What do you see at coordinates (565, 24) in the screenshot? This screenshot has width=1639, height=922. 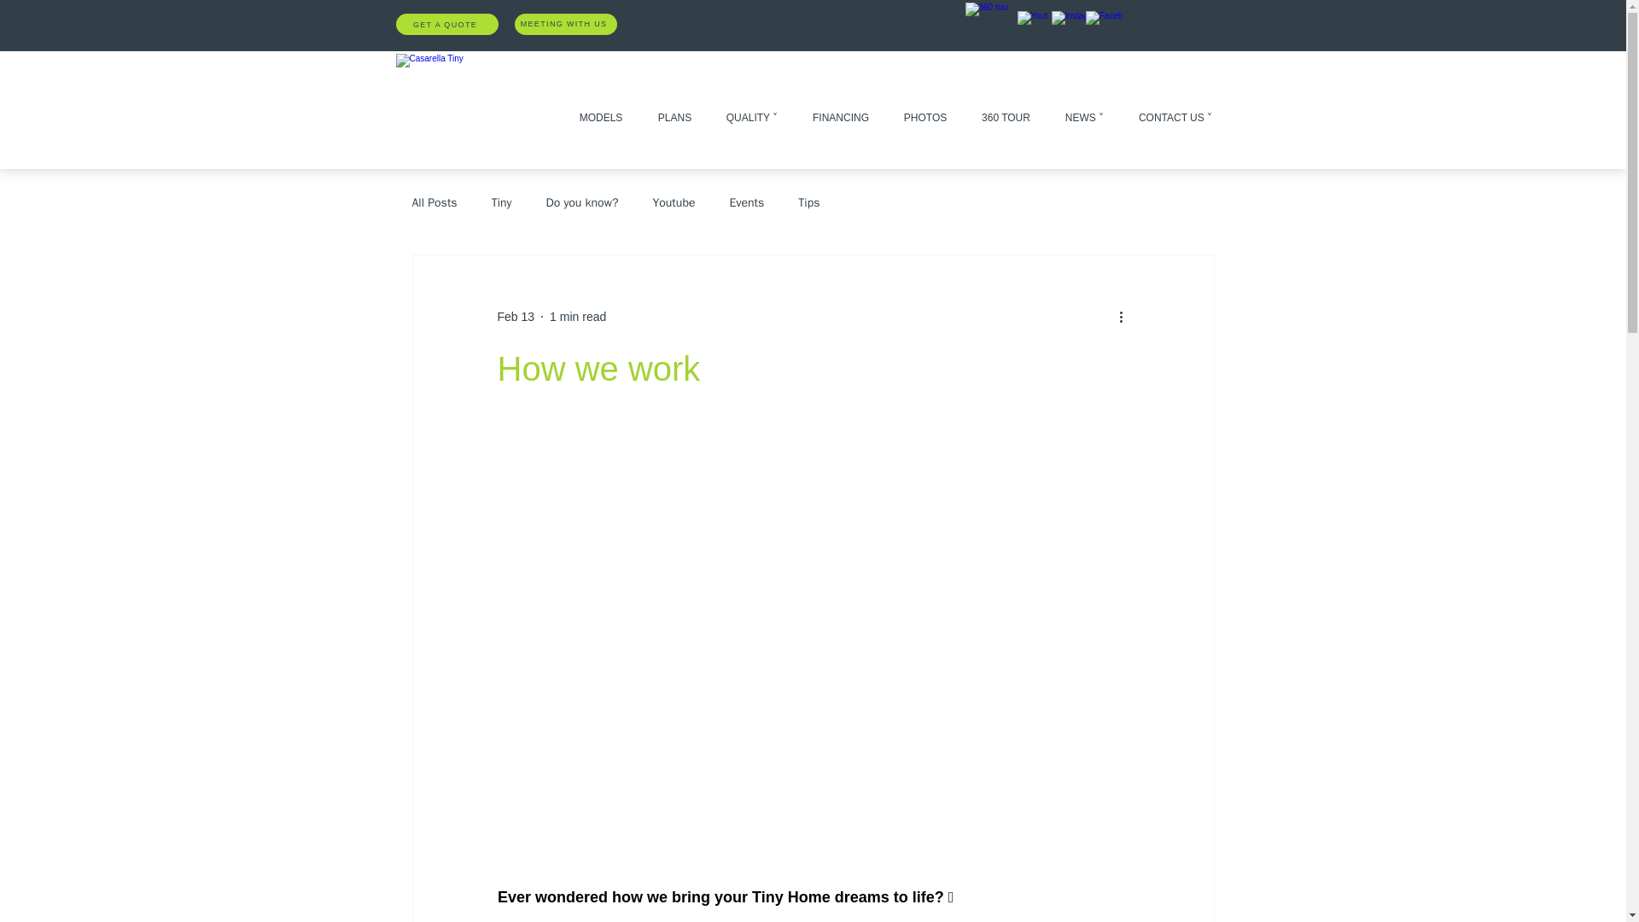 I see `MEETING WITH US` at bounding box center [565, 24].